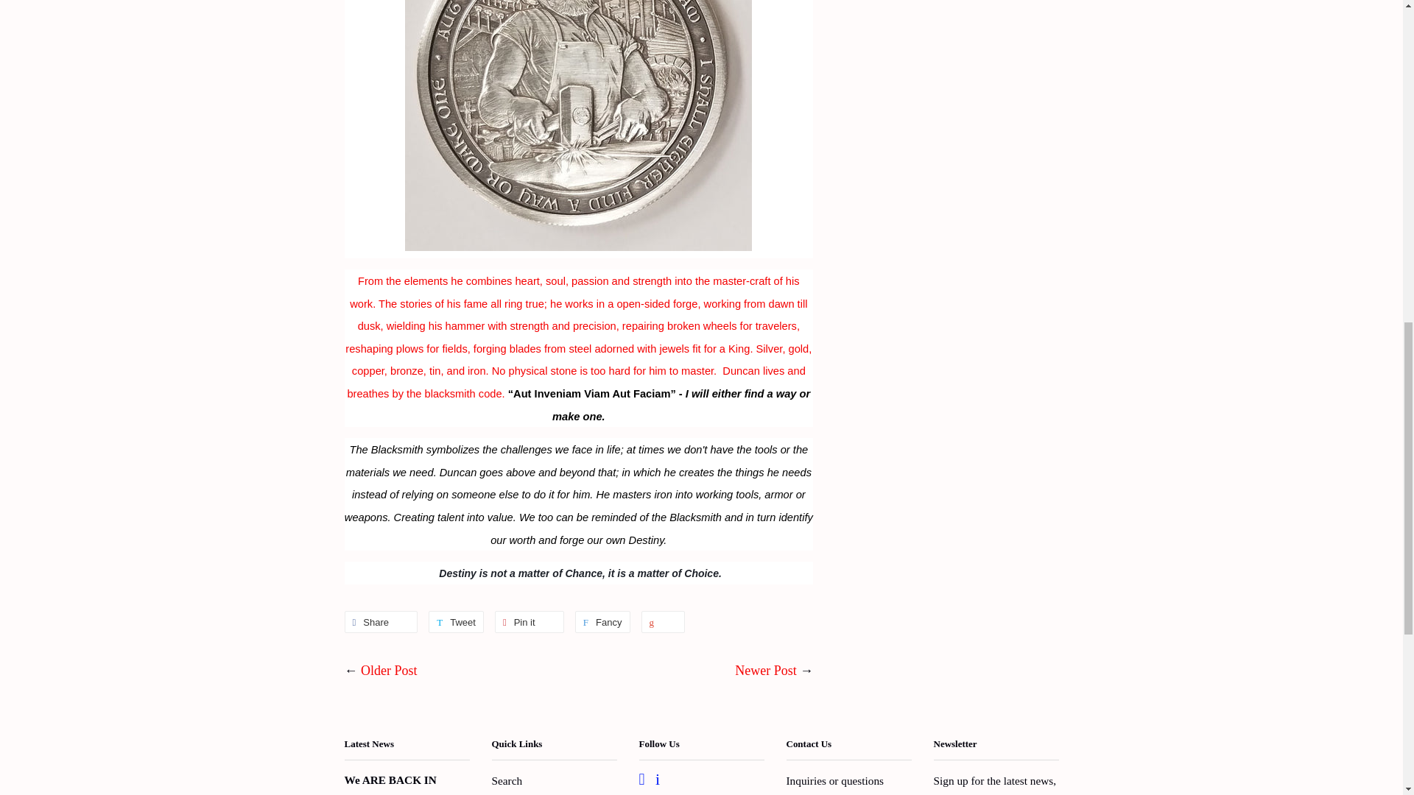 The height and width of the screenshot is (795, 1414). Describe the element at coordinates (381, 621) in the screenshot. I see `Share on Facebook` at that location.